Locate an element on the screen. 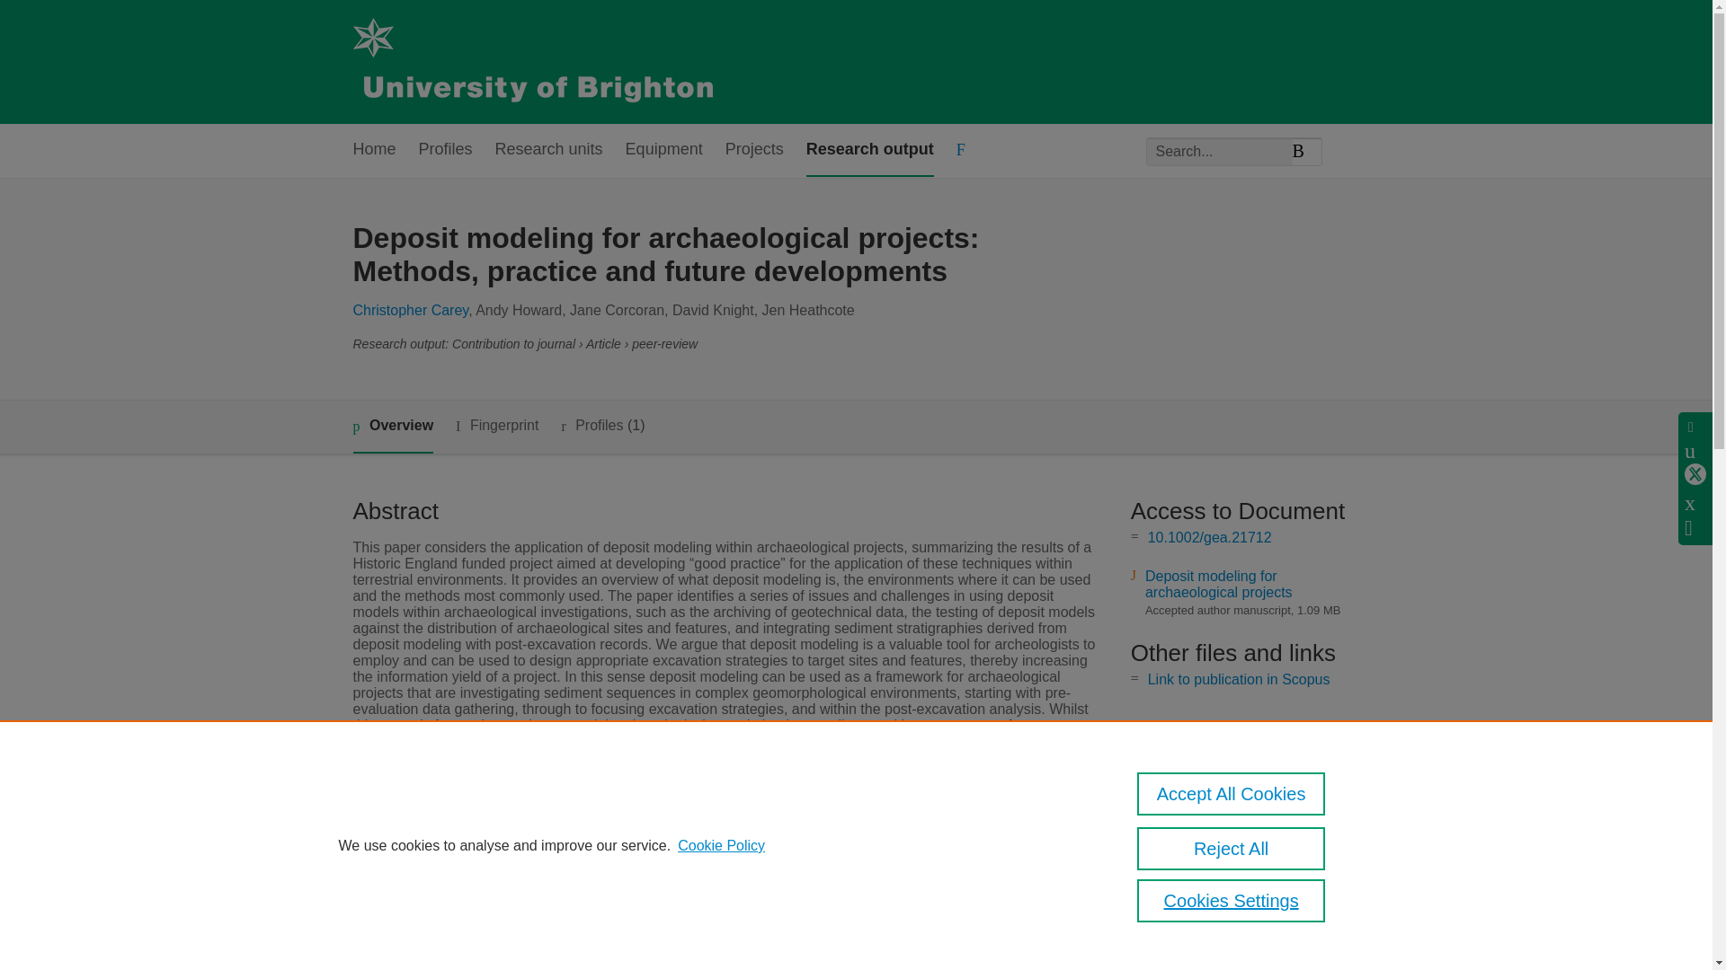  Research units is located at coordinates (548, 150).